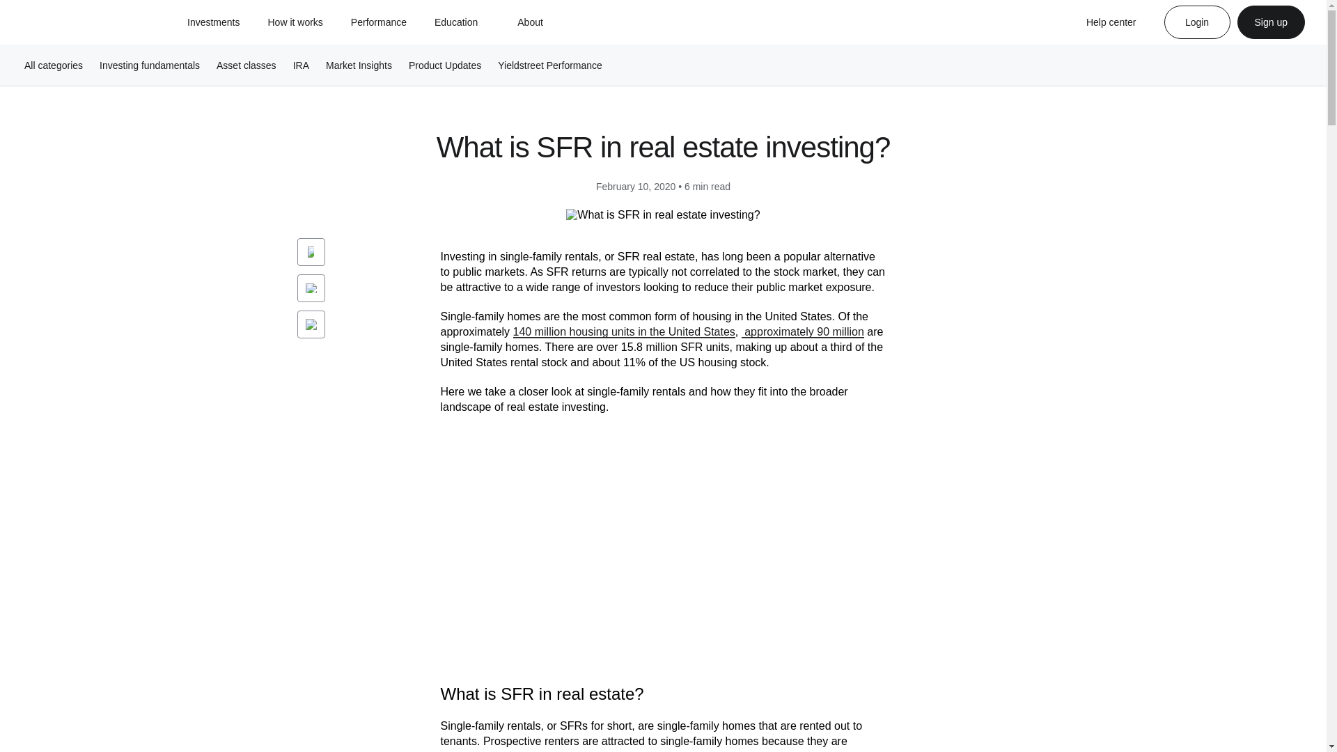  What do you see at coordinates (378, 22) in the screenshot?
I see `Performance` at bounding box center [378, 22].